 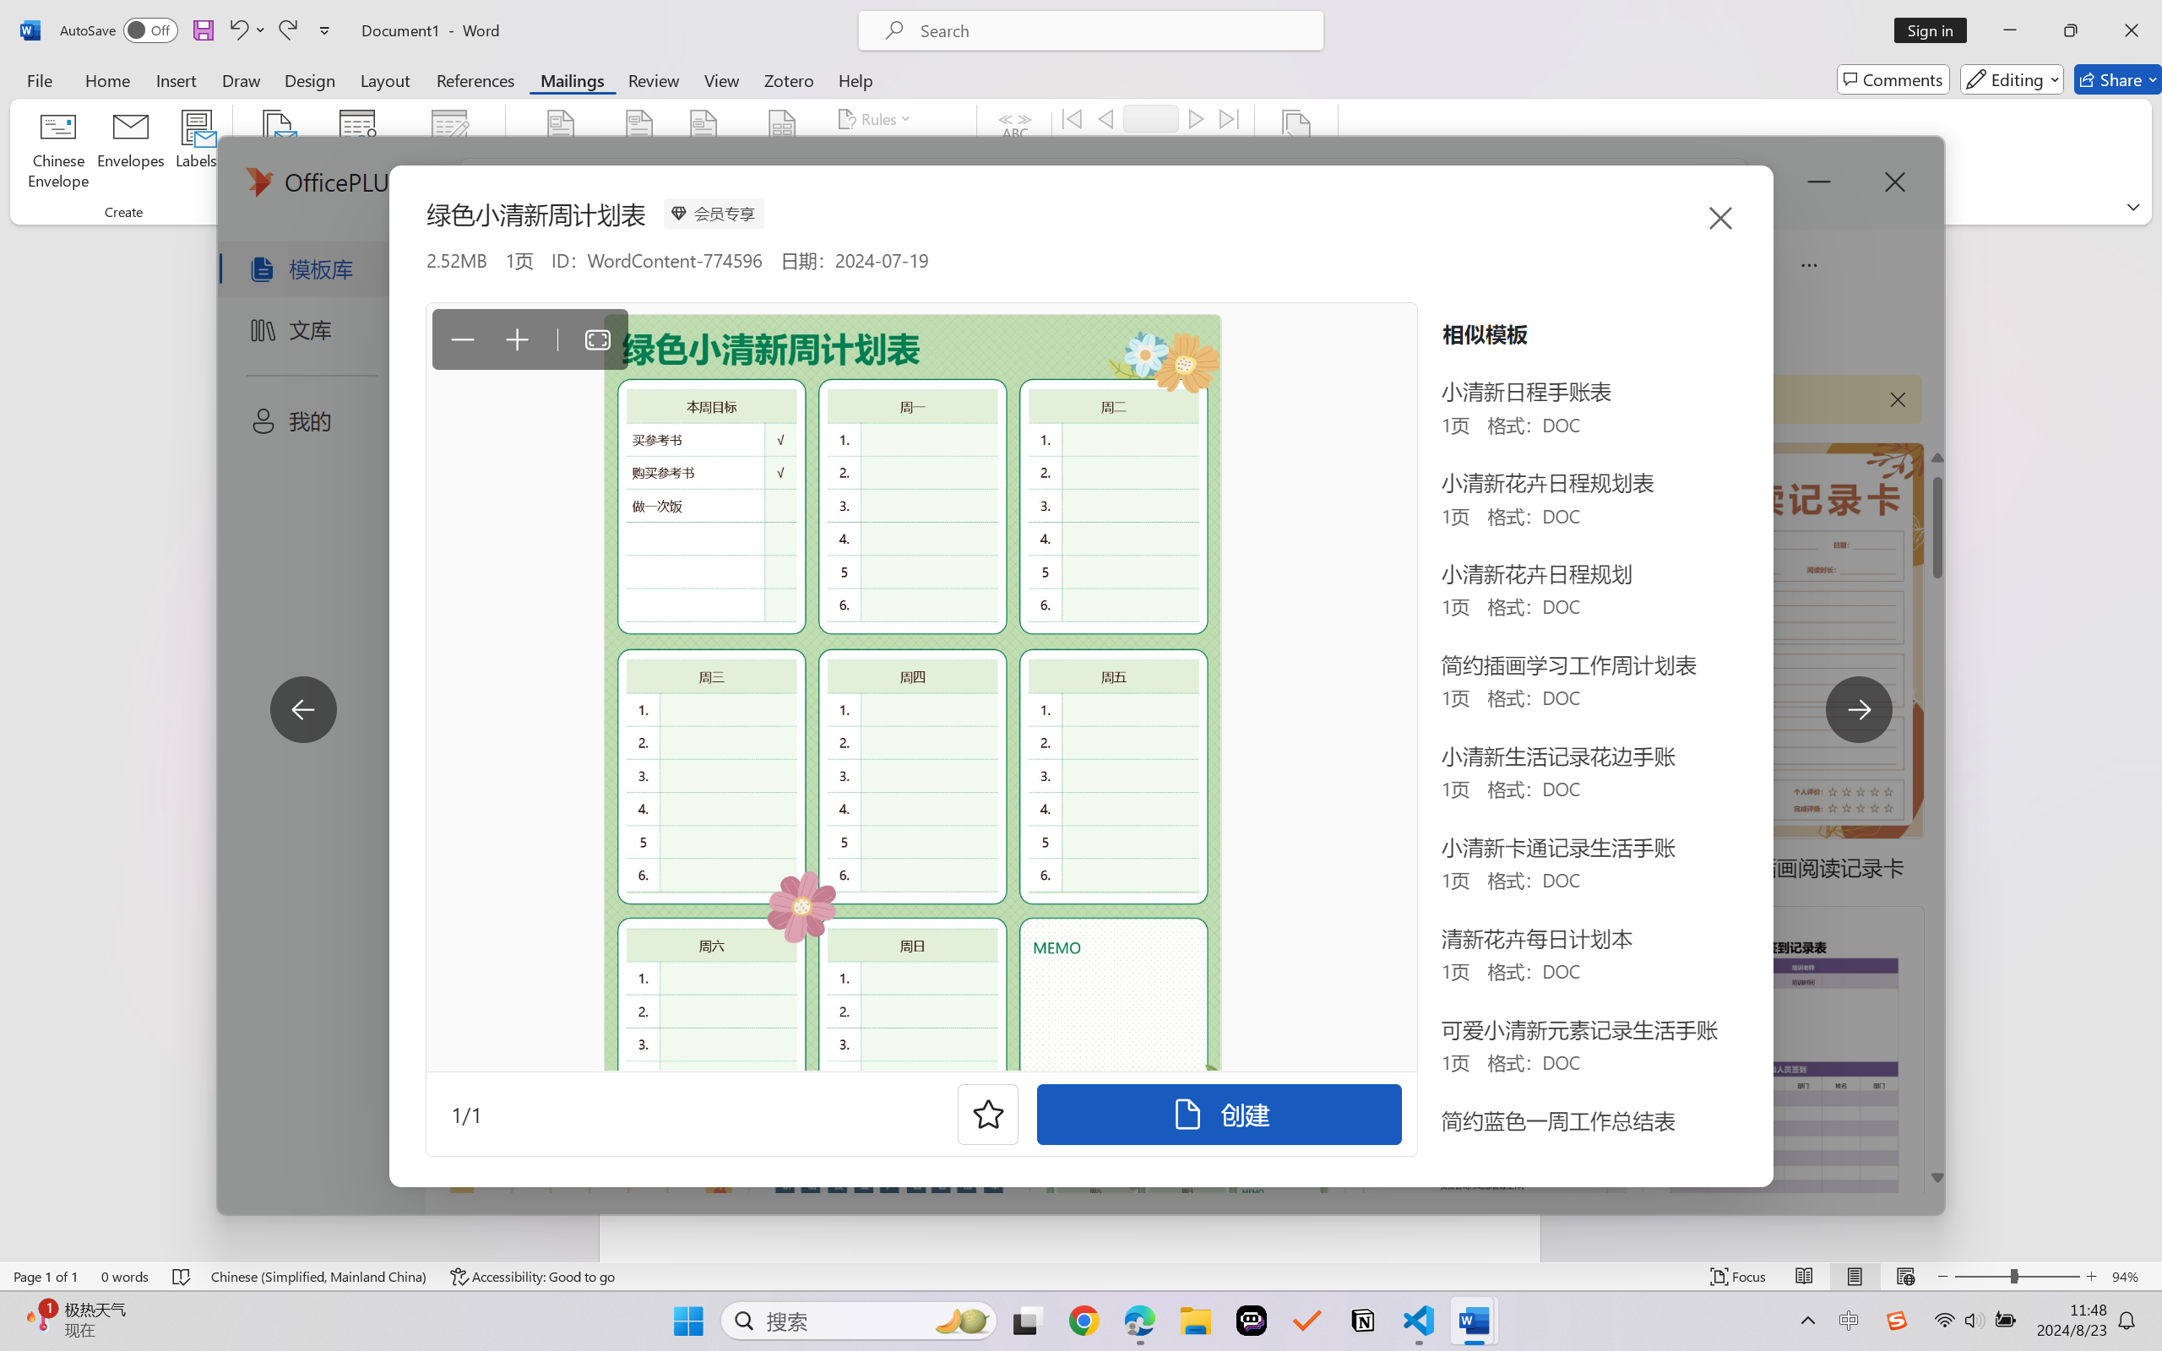 I want to click on Greeting Line..., so click(x=703, y=152).